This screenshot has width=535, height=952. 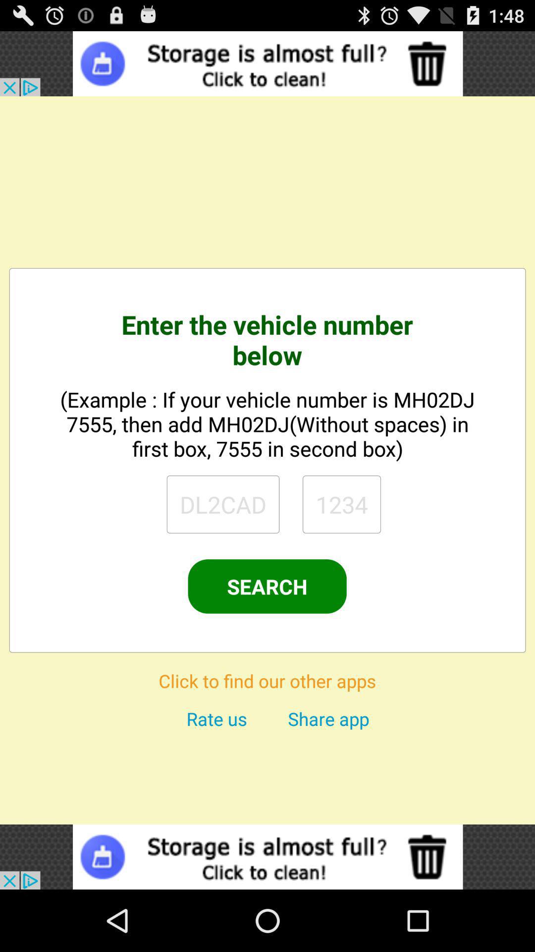 I want to click on new pega, so click(x=223, y=504).